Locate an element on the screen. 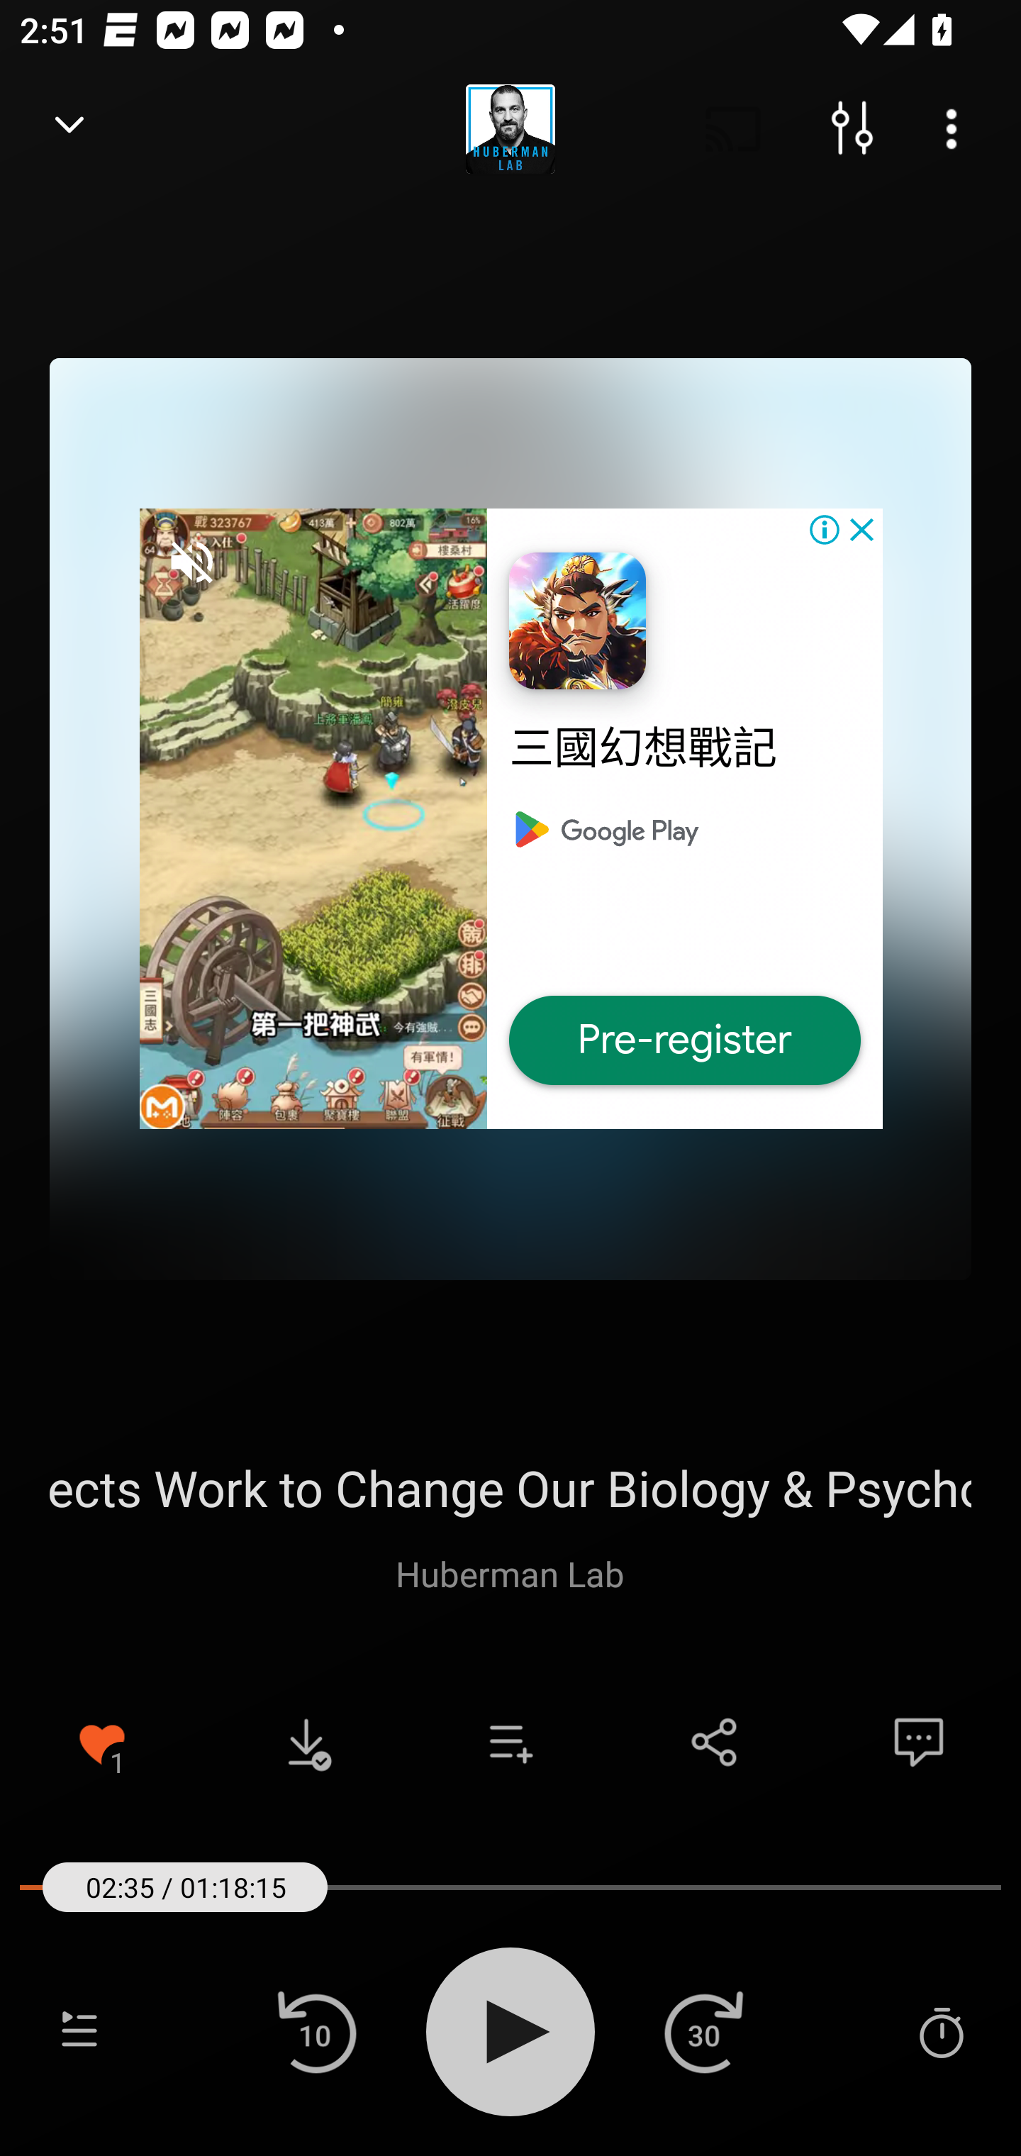 Image resolution: width=1021 pixels, height=2156 pixels. Share is located at coordinates (715, 1742).